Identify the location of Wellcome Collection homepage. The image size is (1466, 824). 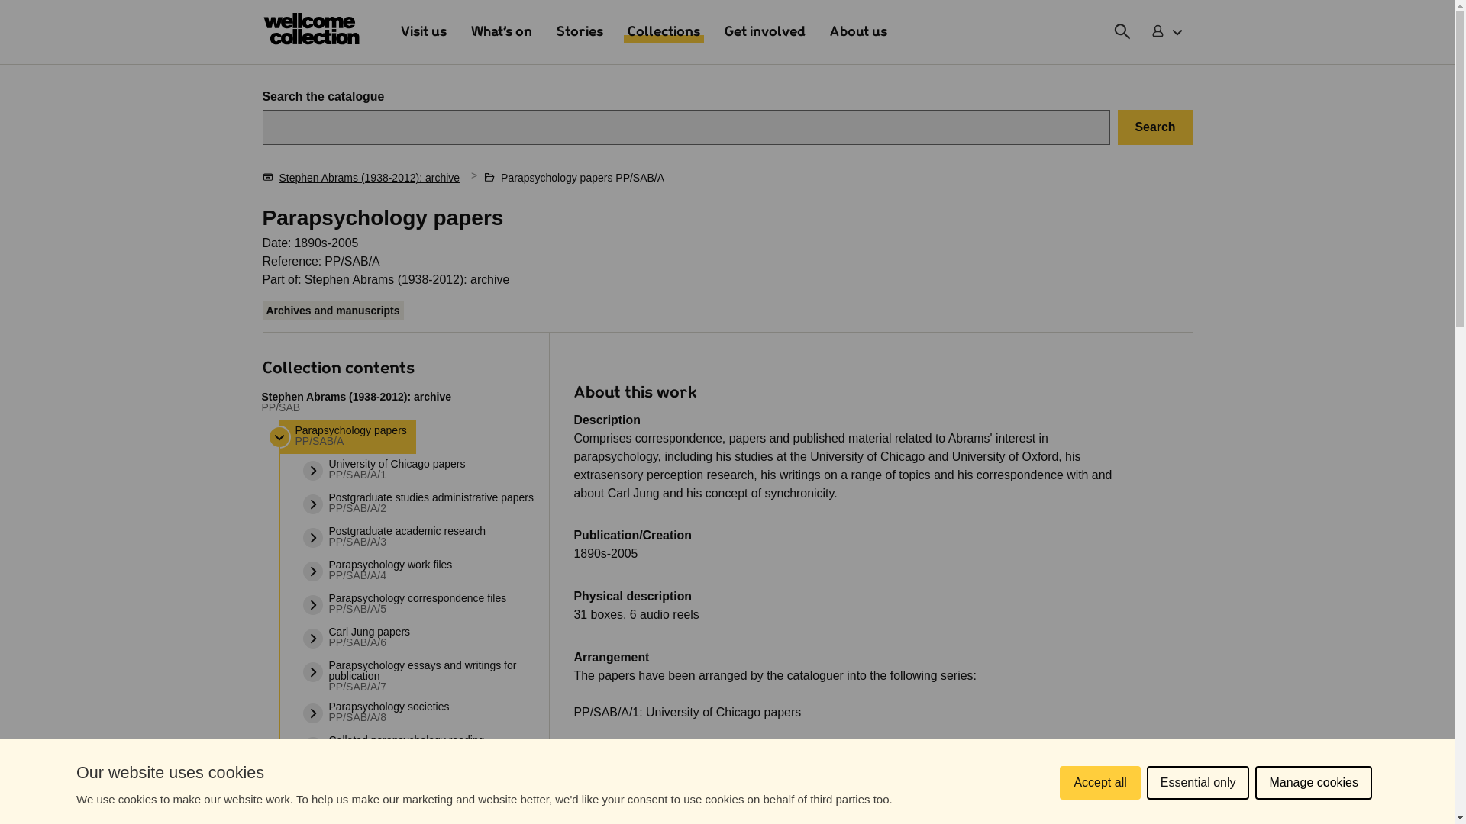
(312, 32).